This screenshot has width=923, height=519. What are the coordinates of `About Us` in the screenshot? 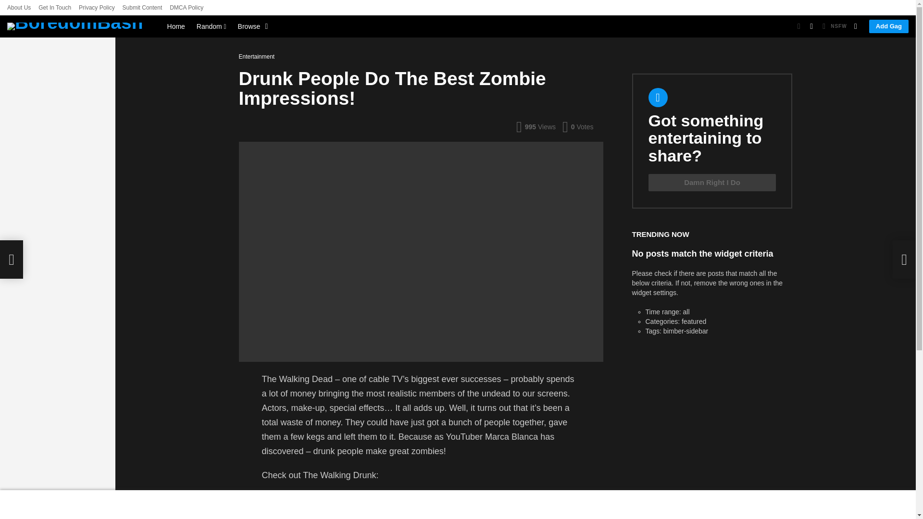 It's located at (19, 8).